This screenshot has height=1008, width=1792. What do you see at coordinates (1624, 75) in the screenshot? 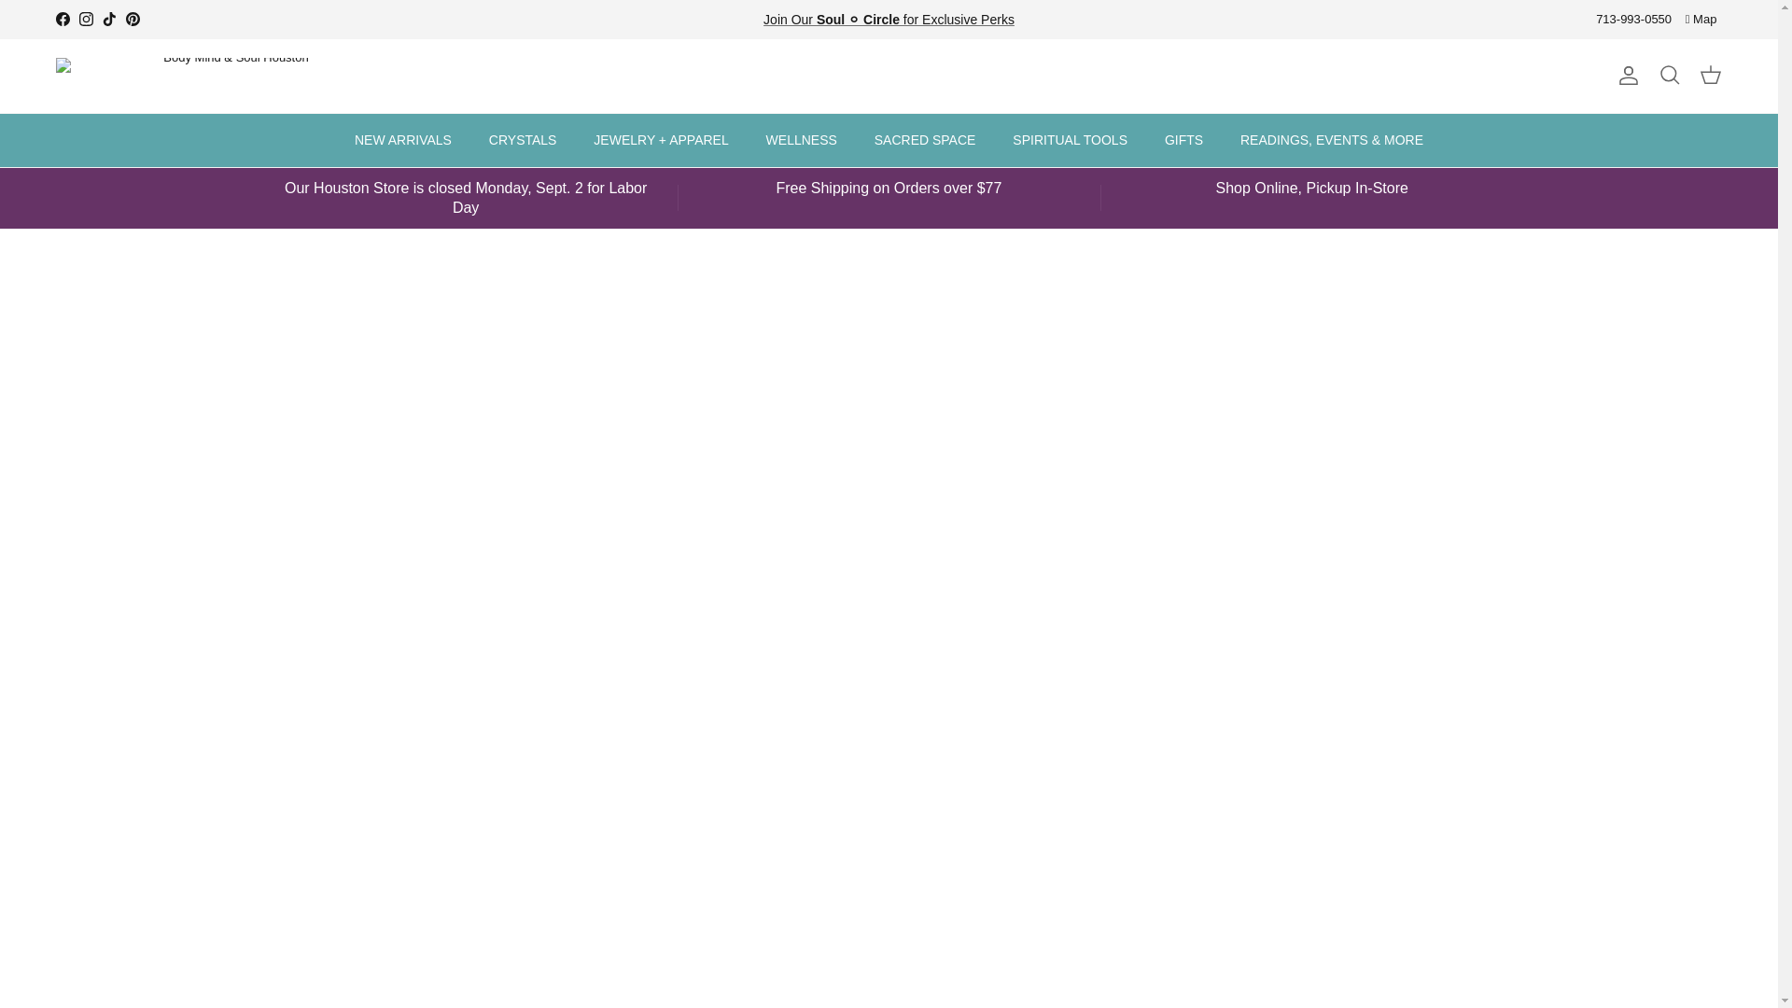
I see `Account` at bounding box center [1624, 75].